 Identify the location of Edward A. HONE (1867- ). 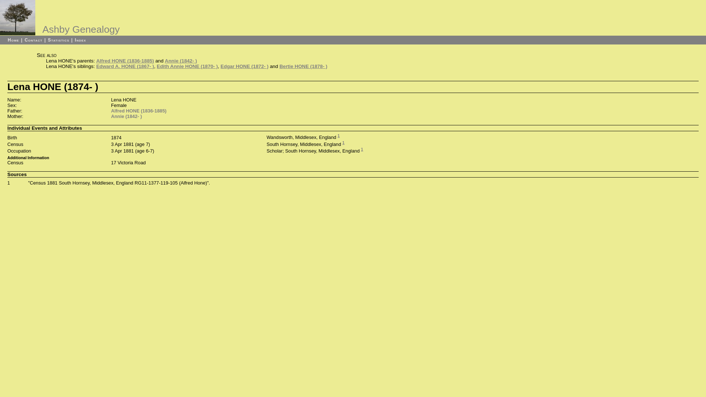
(125, 66).